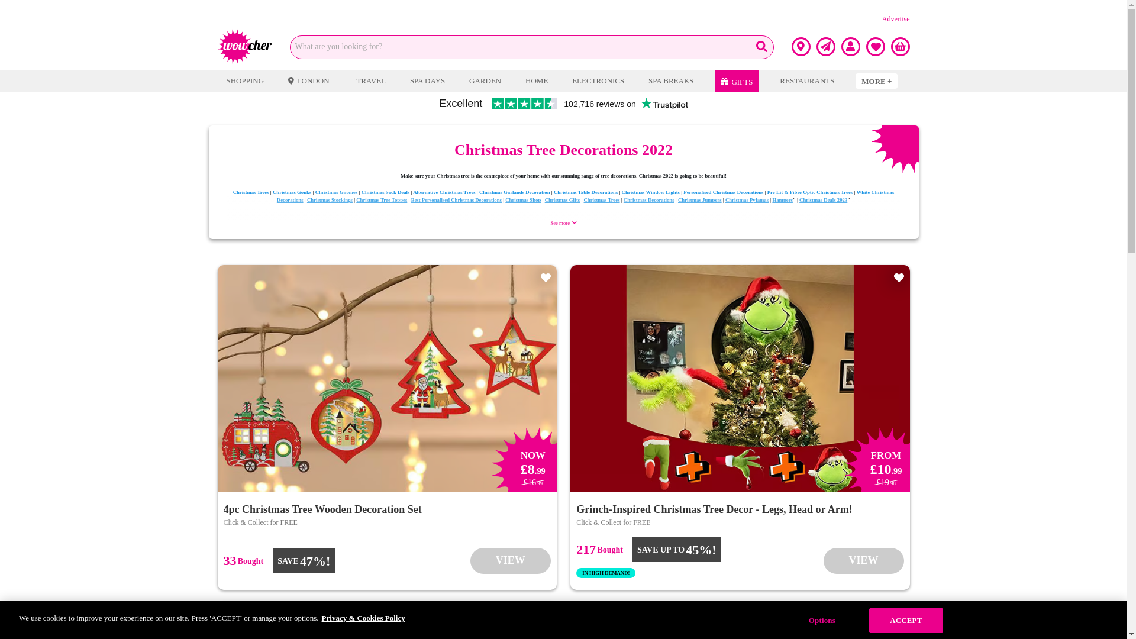 This screenshot has height=639, width=1136. Describe the element at coordinates (427, 80) in the screenshot. I see `SPA DAYS` at that location.